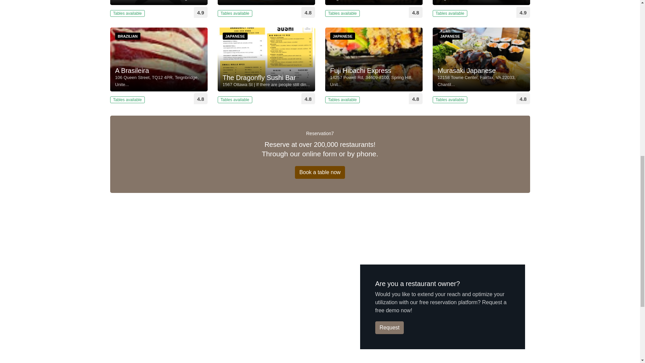  I want to click on Book a table now, so click(320, 172).